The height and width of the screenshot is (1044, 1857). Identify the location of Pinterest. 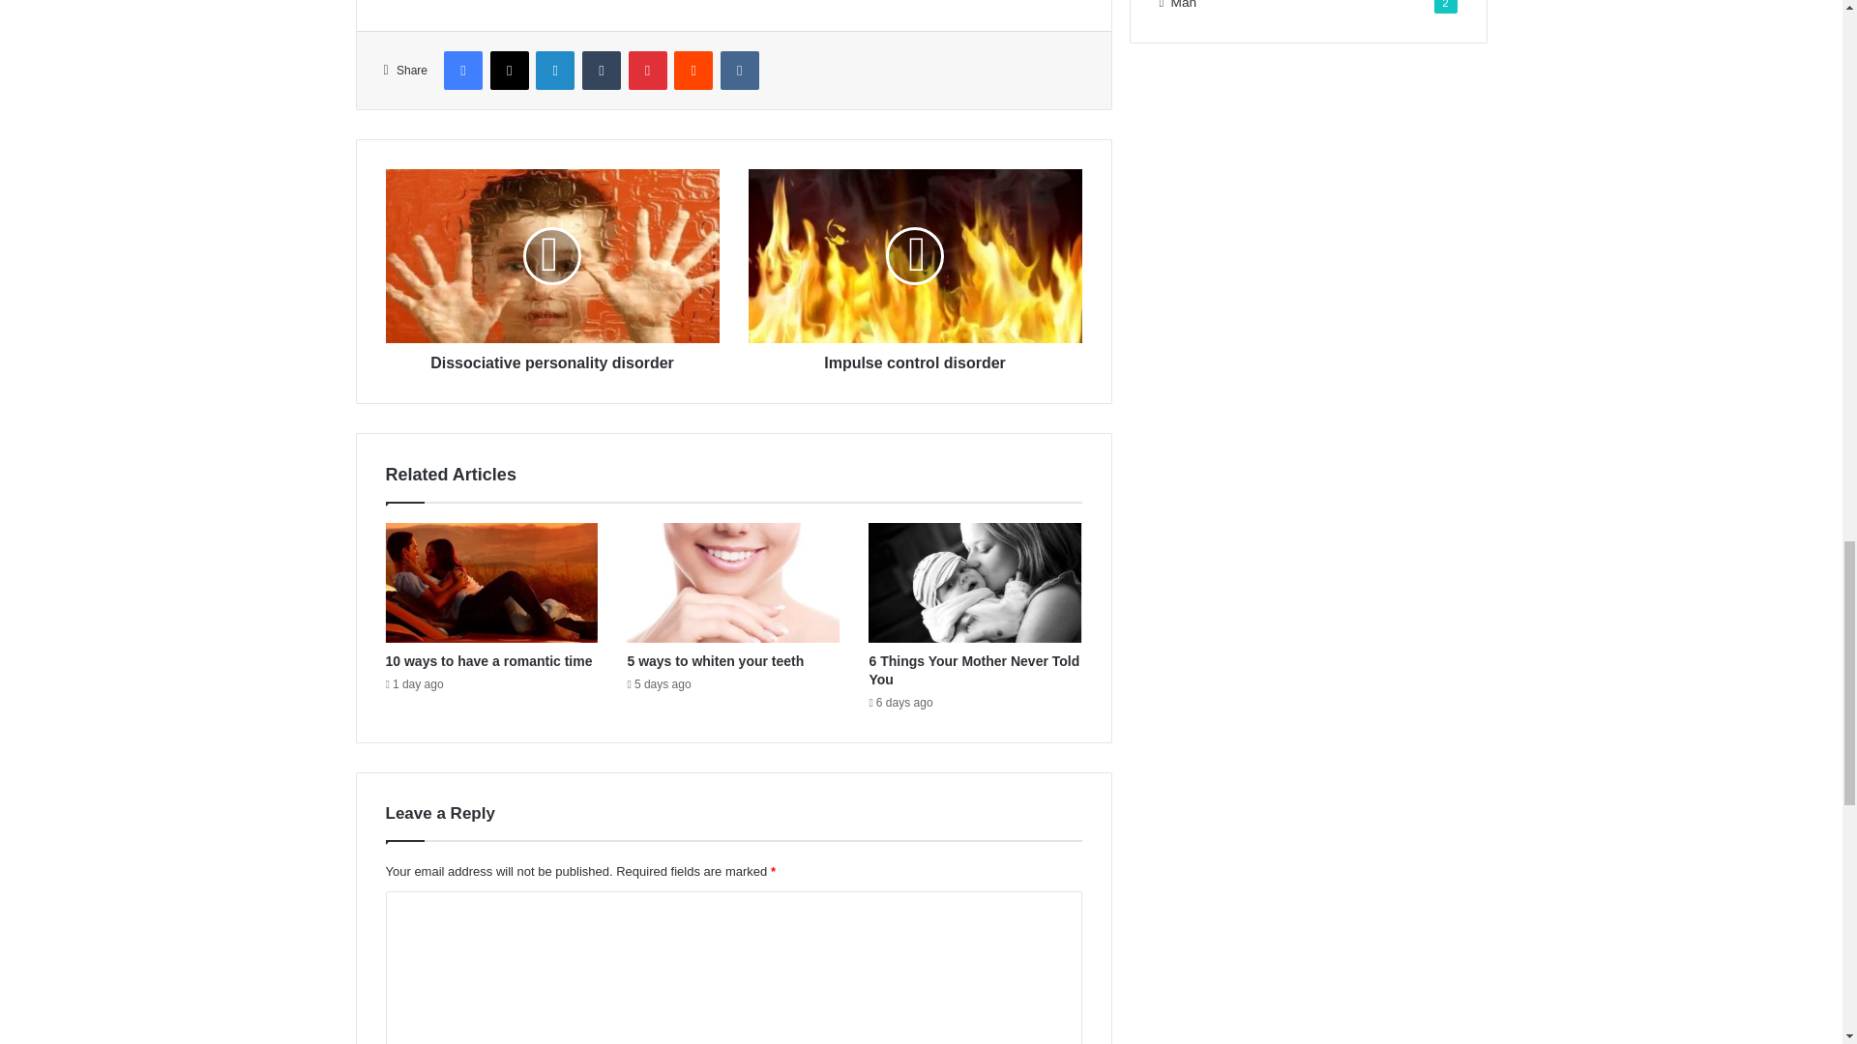
(648, 70).